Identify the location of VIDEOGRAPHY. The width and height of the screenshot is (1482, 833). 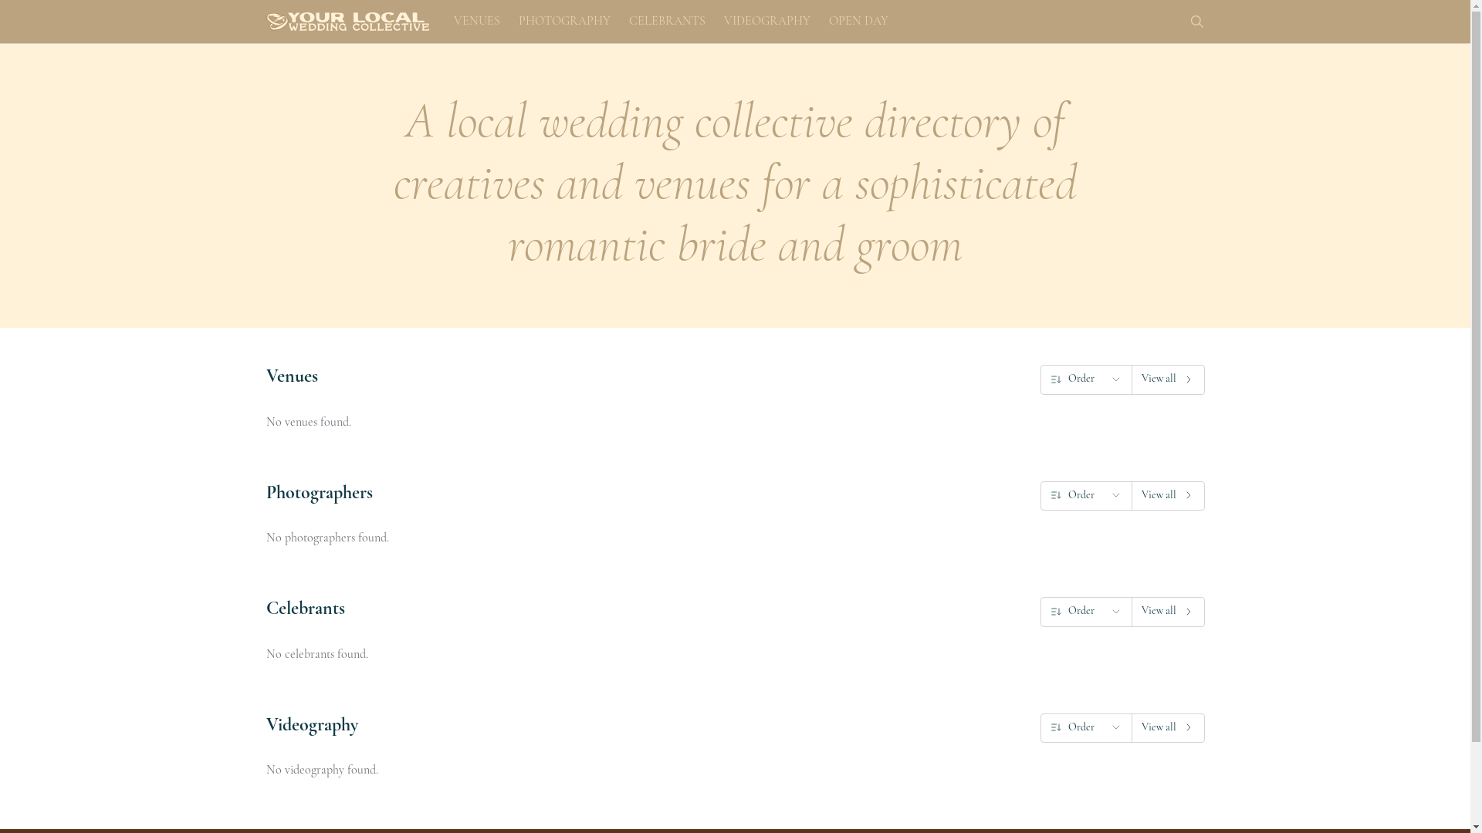
(767, 22).